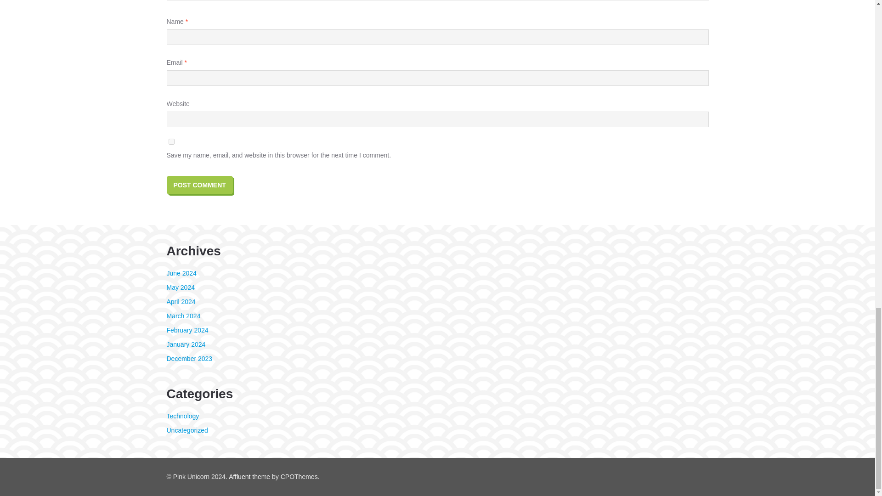 The width and height of the screenshot is (882, 496). What do you see at coordinates (186, 344) in the screenshot?
I see `January 2024` at bounding box center [186, 344].